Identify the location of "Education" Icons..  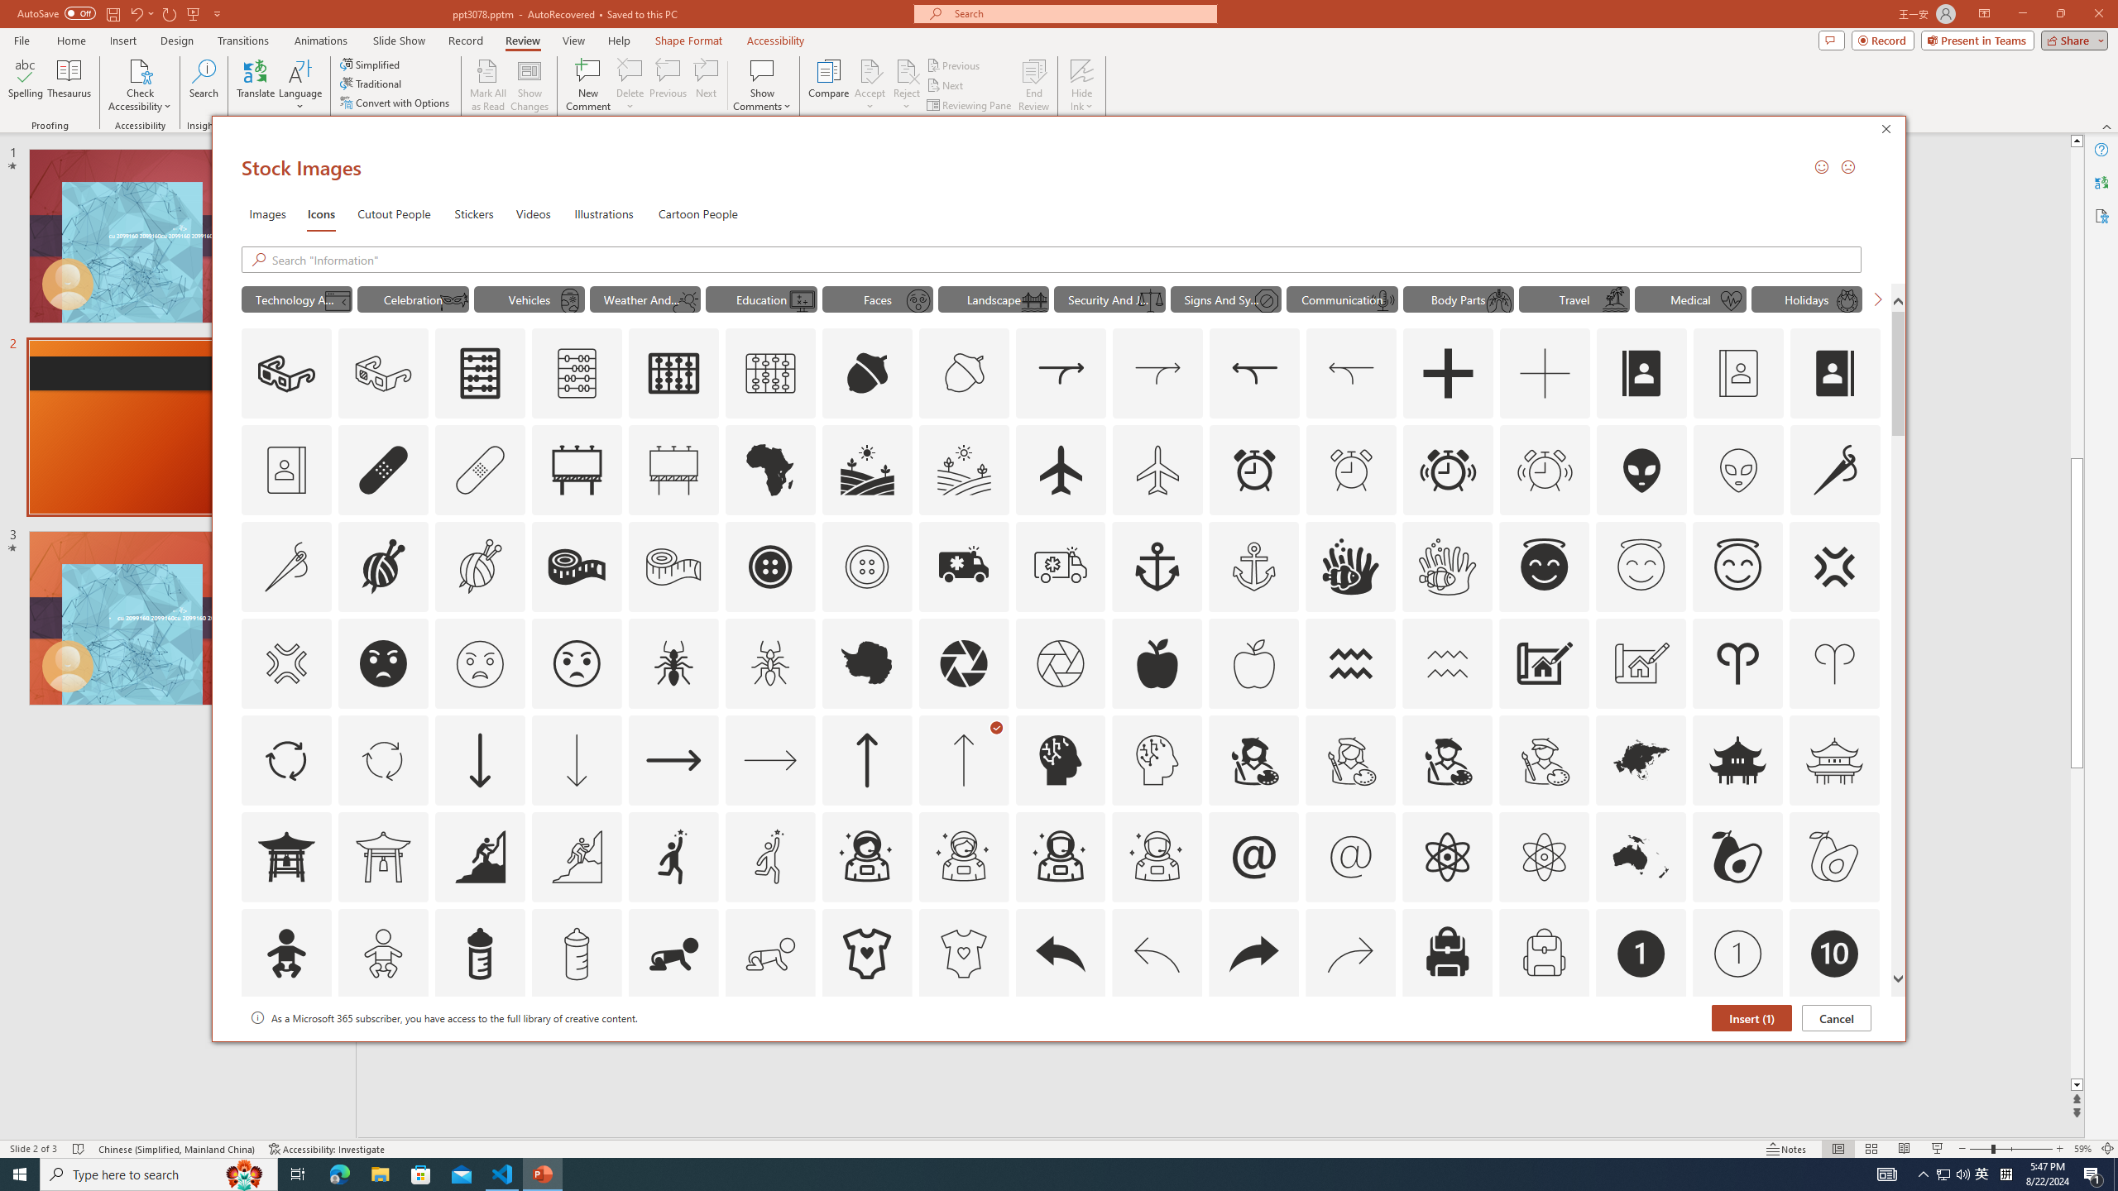
(761, 299).